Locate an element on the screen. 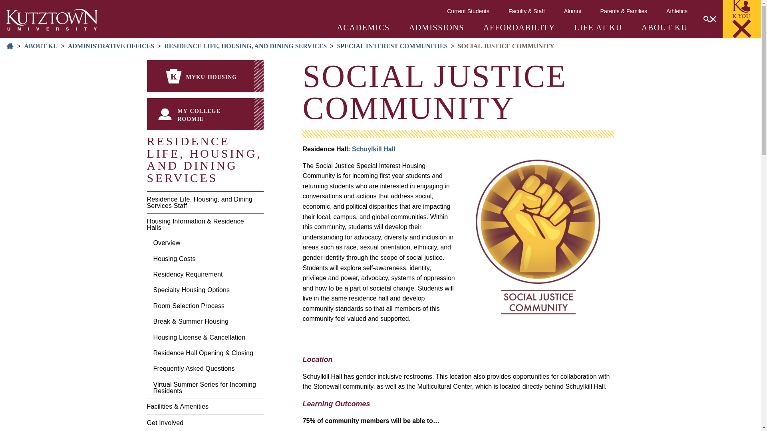 The image size is (767, 431). Home is located at coordinates (52, 19).